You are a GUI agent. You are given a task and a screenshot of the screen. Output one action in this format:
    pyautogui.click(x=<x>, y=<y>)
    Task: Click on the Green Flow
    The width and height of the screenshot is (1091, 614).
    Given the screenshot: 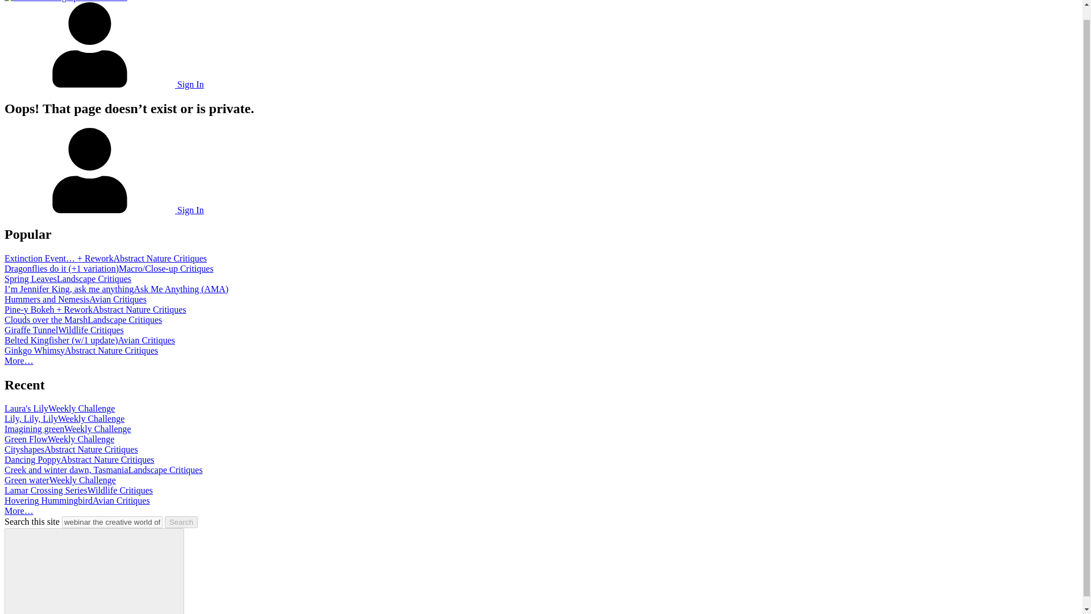 What is the action you would take?
    pyautogui.click(x=26, y=439)
    